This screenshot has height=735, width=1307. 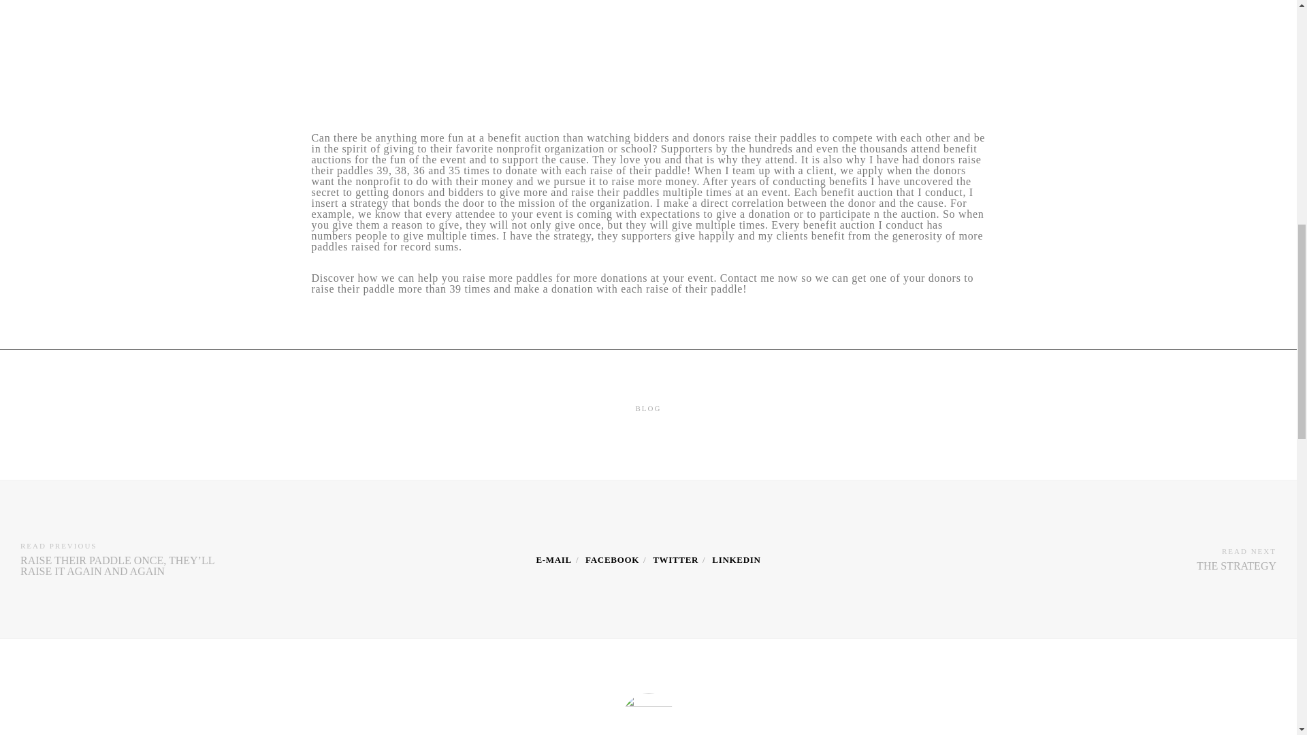 I want to click on FACEBOOK, so click(x=612, y=559).